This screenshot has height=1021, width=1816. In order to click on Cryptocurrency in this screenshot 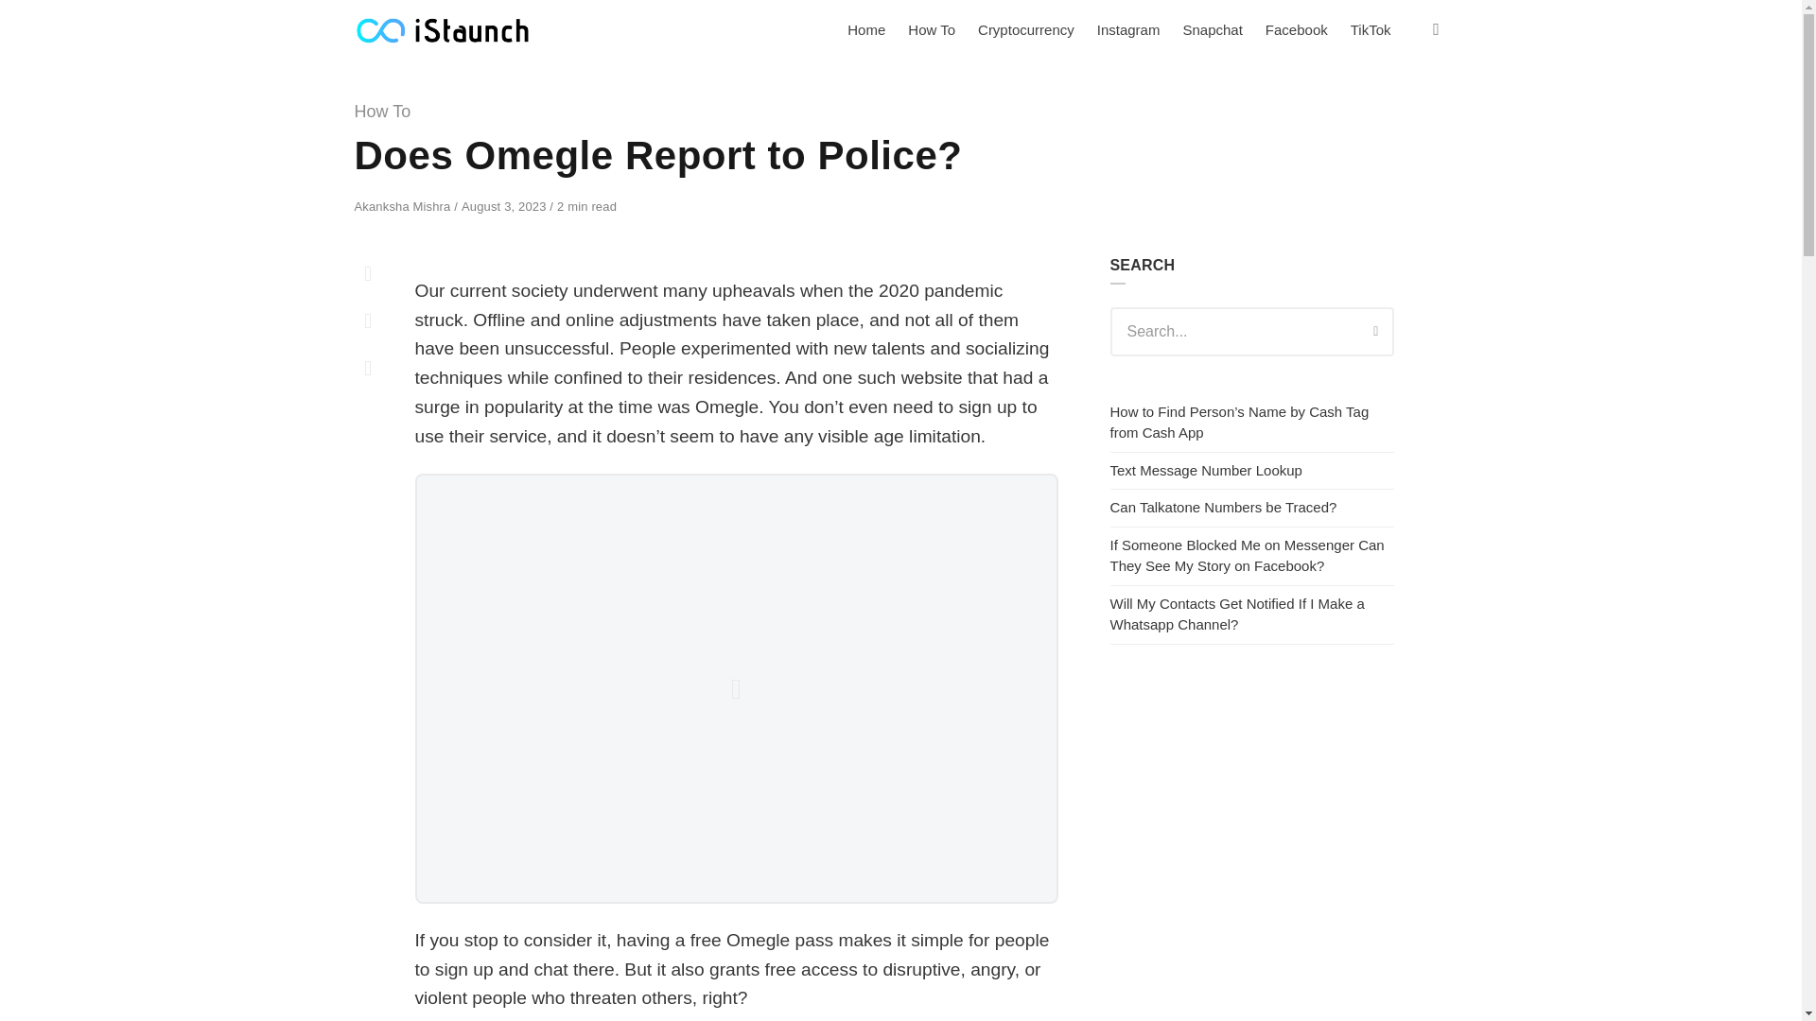, I will do `click(1025, 30)`.